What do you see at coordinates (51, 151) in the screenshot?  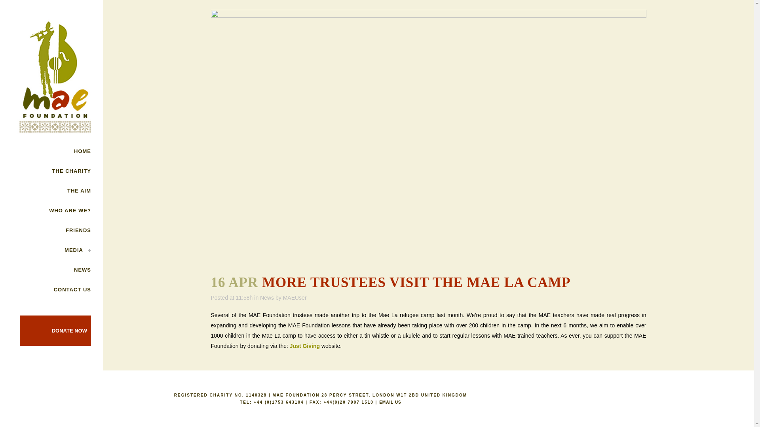 I see `HOME` at bounding box center [51, 151].